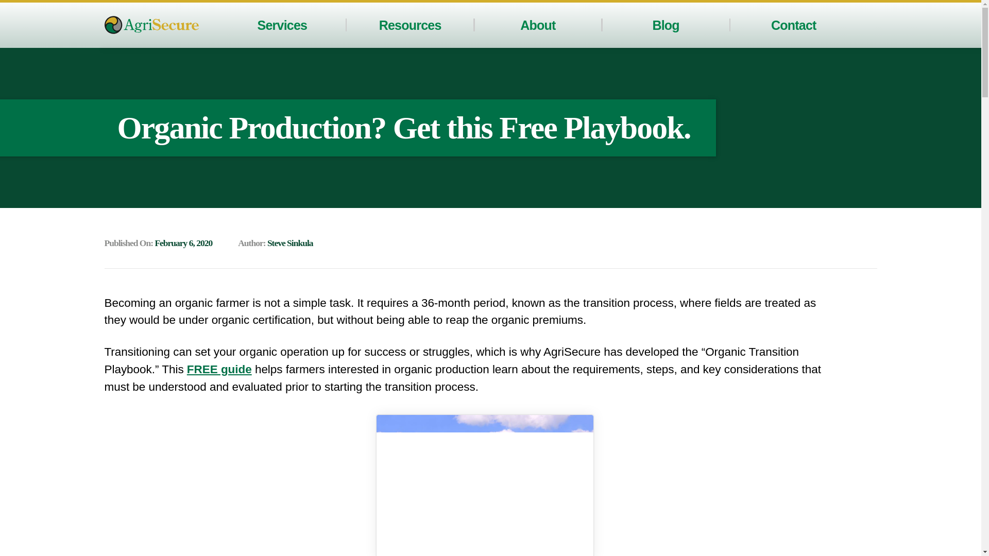 This screenshot has height=556, width=989. I want to click on Contact, so click(794, 25).